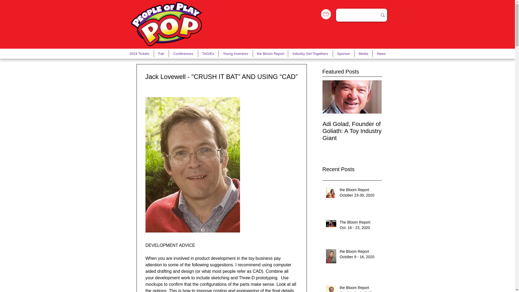 The width and height of the screenshot is (519, 292). What do you see at coordinates (161, 54) in the screenshot?
I see `Fair` at bounding box center [161, 54].